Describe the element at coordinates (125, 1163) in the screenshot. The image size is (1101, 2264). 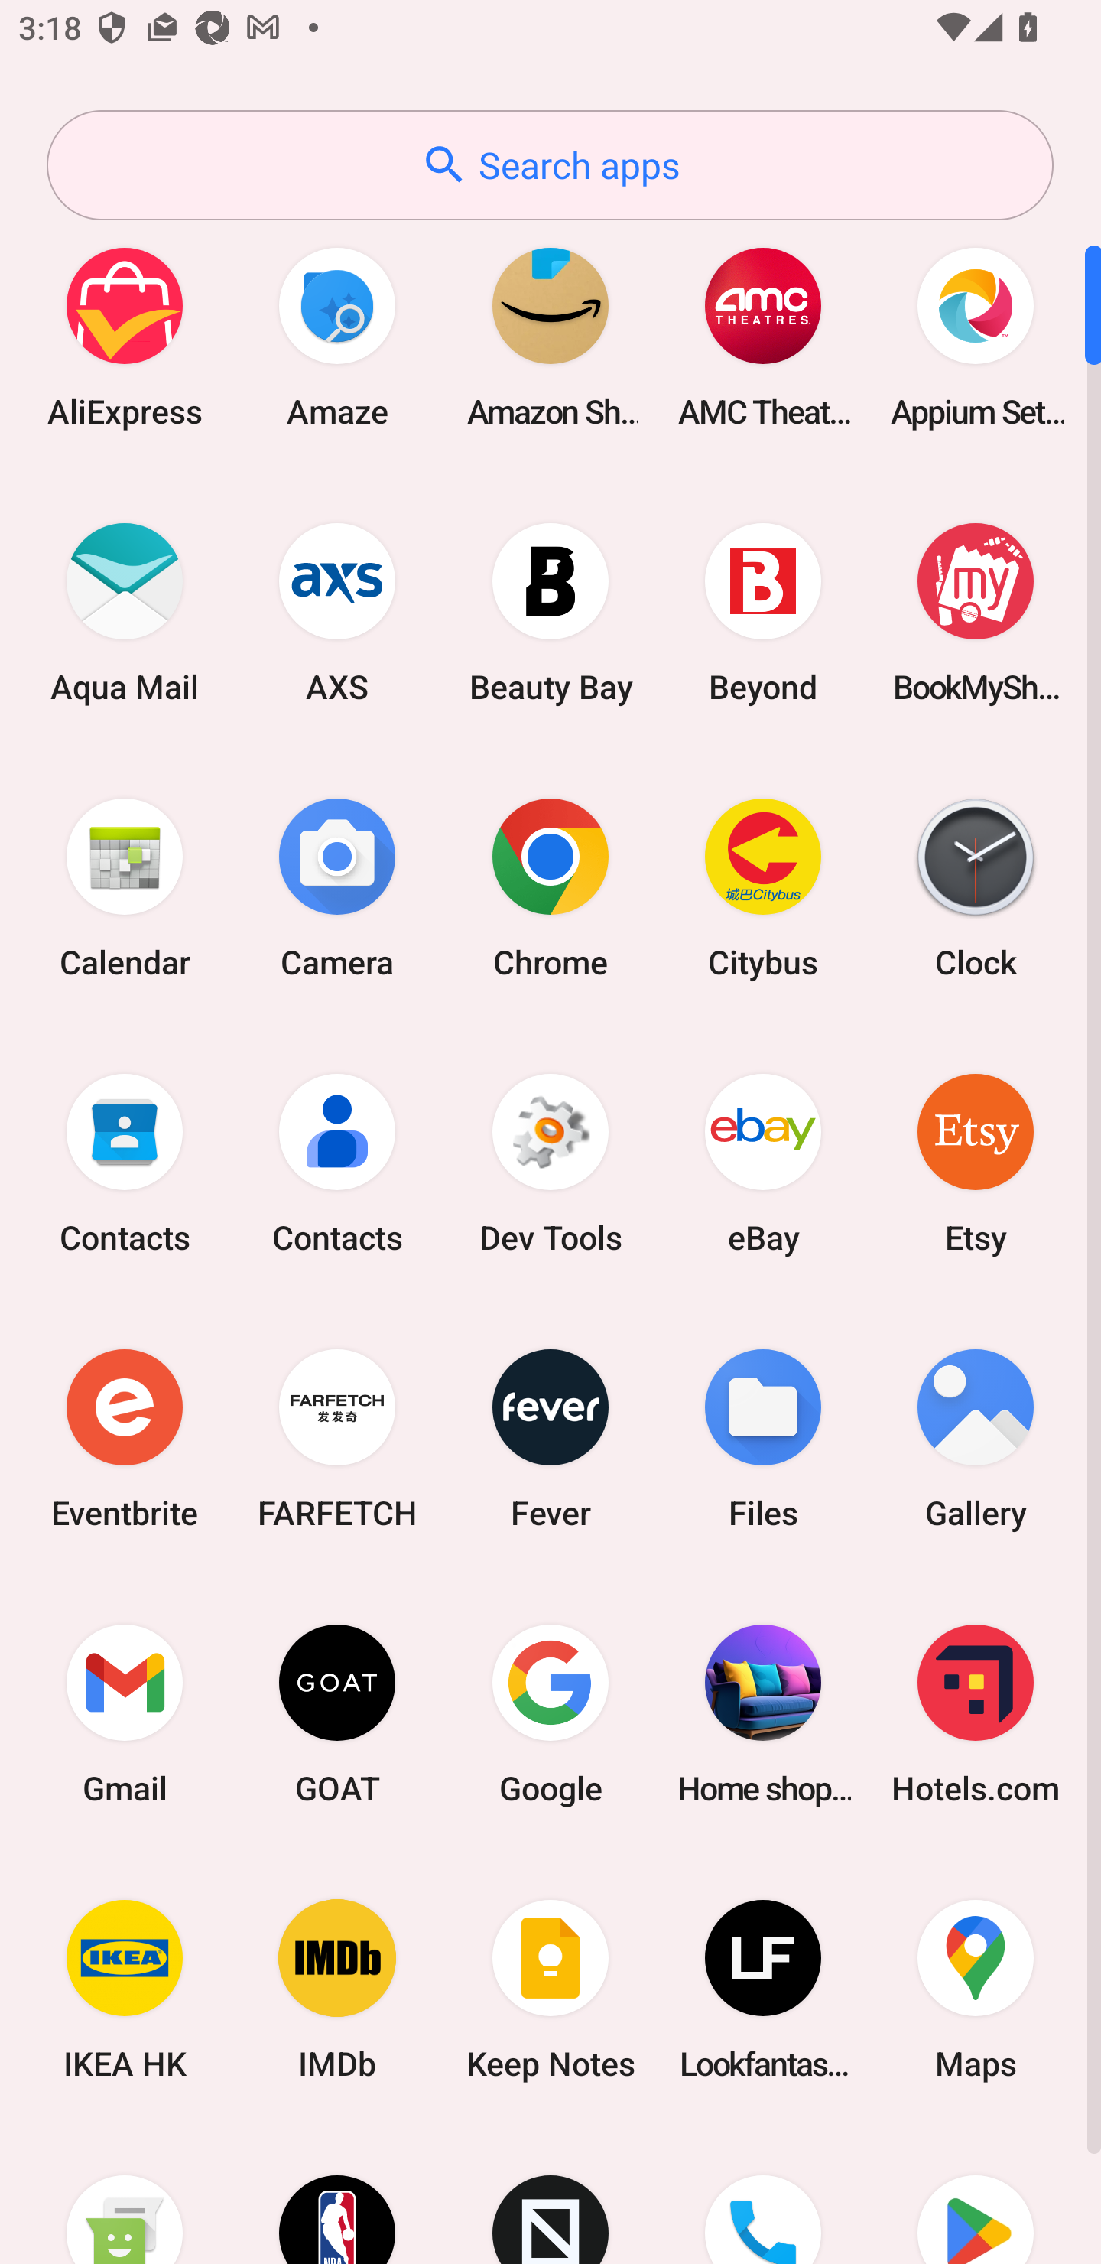
I see `Contacts` at that location.